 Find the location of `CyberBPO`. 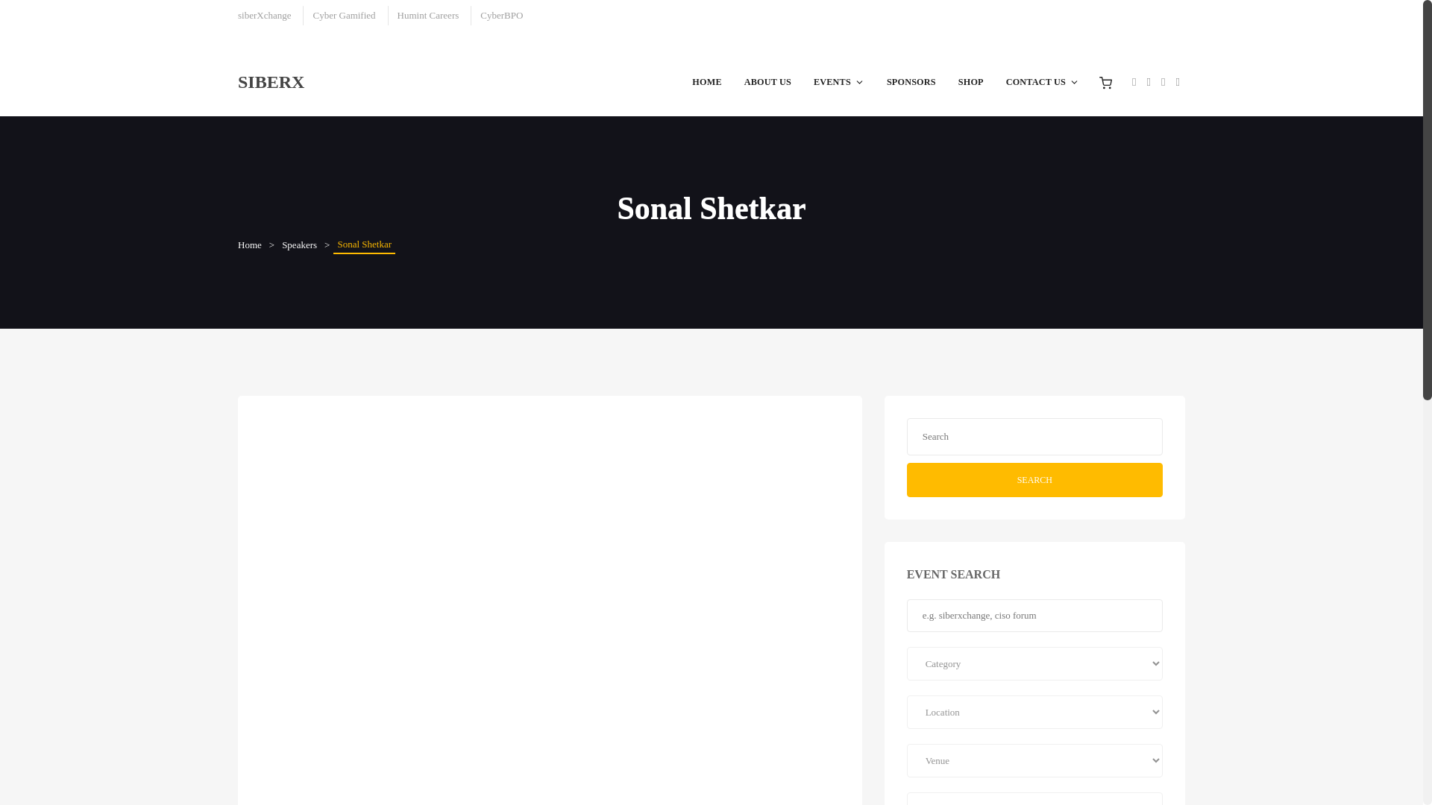

CyberBPO is located at coordinates (501, 15).